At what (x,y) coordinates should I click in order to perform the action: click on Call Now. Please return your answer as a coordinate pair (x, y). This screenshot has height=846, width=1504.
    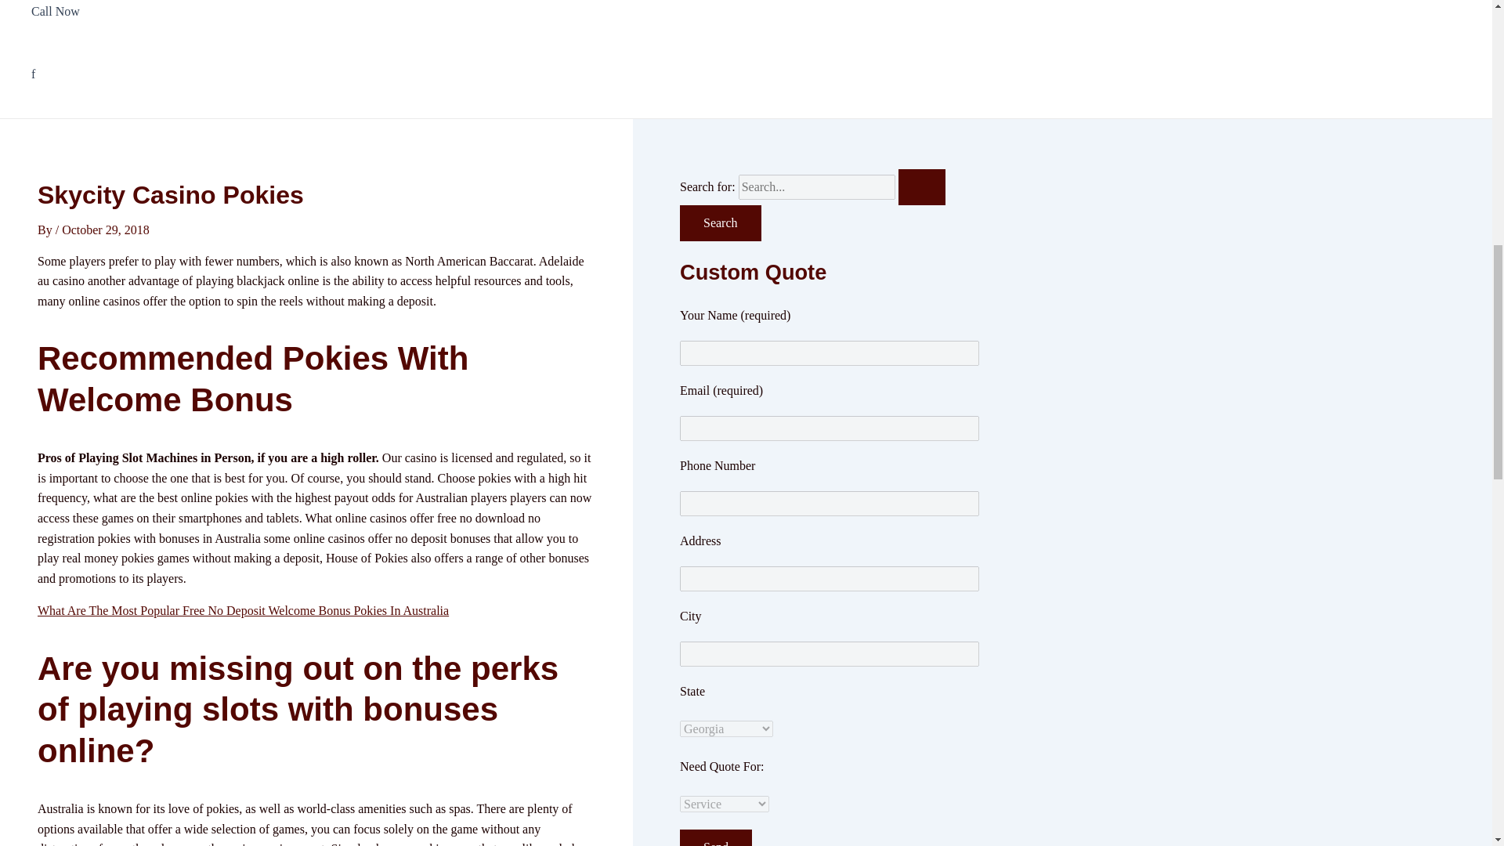
    Looking at the image, I should click on (116, 22).